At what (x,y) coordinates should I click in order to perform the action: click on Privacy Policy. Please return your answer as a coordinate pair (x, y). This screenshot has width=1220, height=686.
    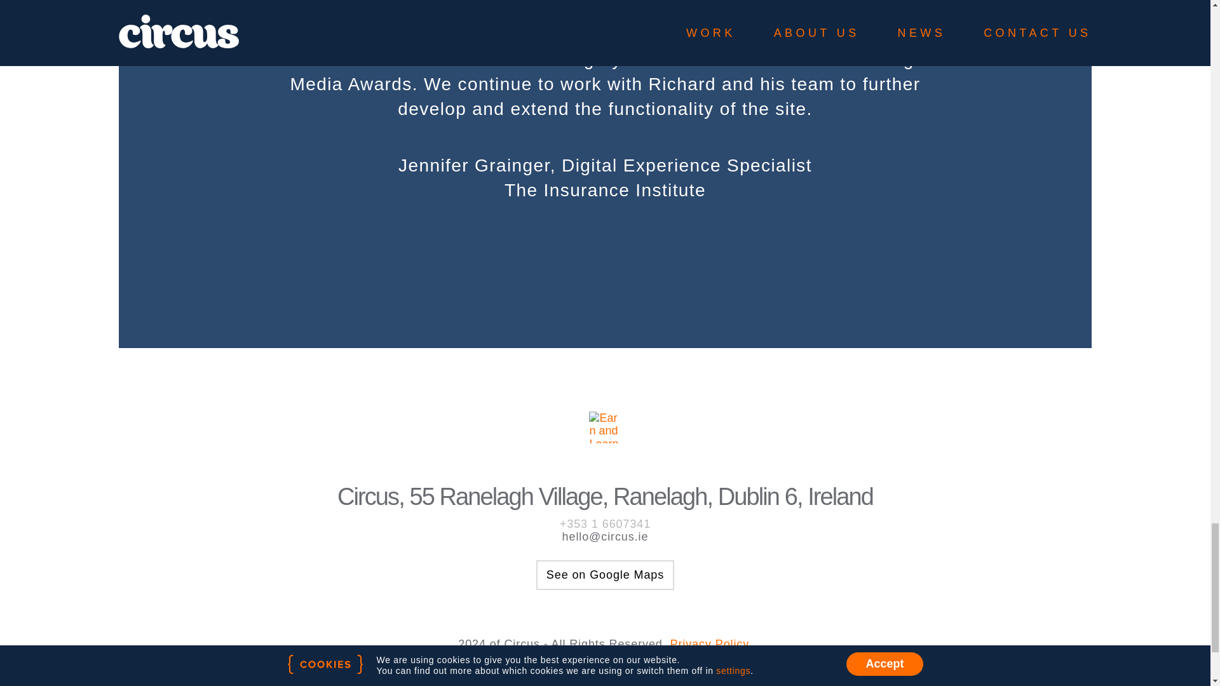
    Looking at the image, I should click on (709, 644).